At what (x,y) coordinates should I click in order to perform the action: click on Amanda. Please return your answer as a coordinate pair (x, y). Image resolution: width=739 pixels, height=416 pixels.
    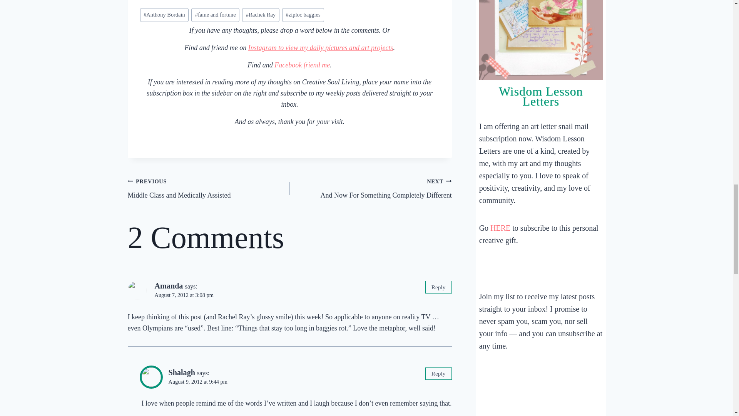
    Looking at the image, I should click on (169, 286).